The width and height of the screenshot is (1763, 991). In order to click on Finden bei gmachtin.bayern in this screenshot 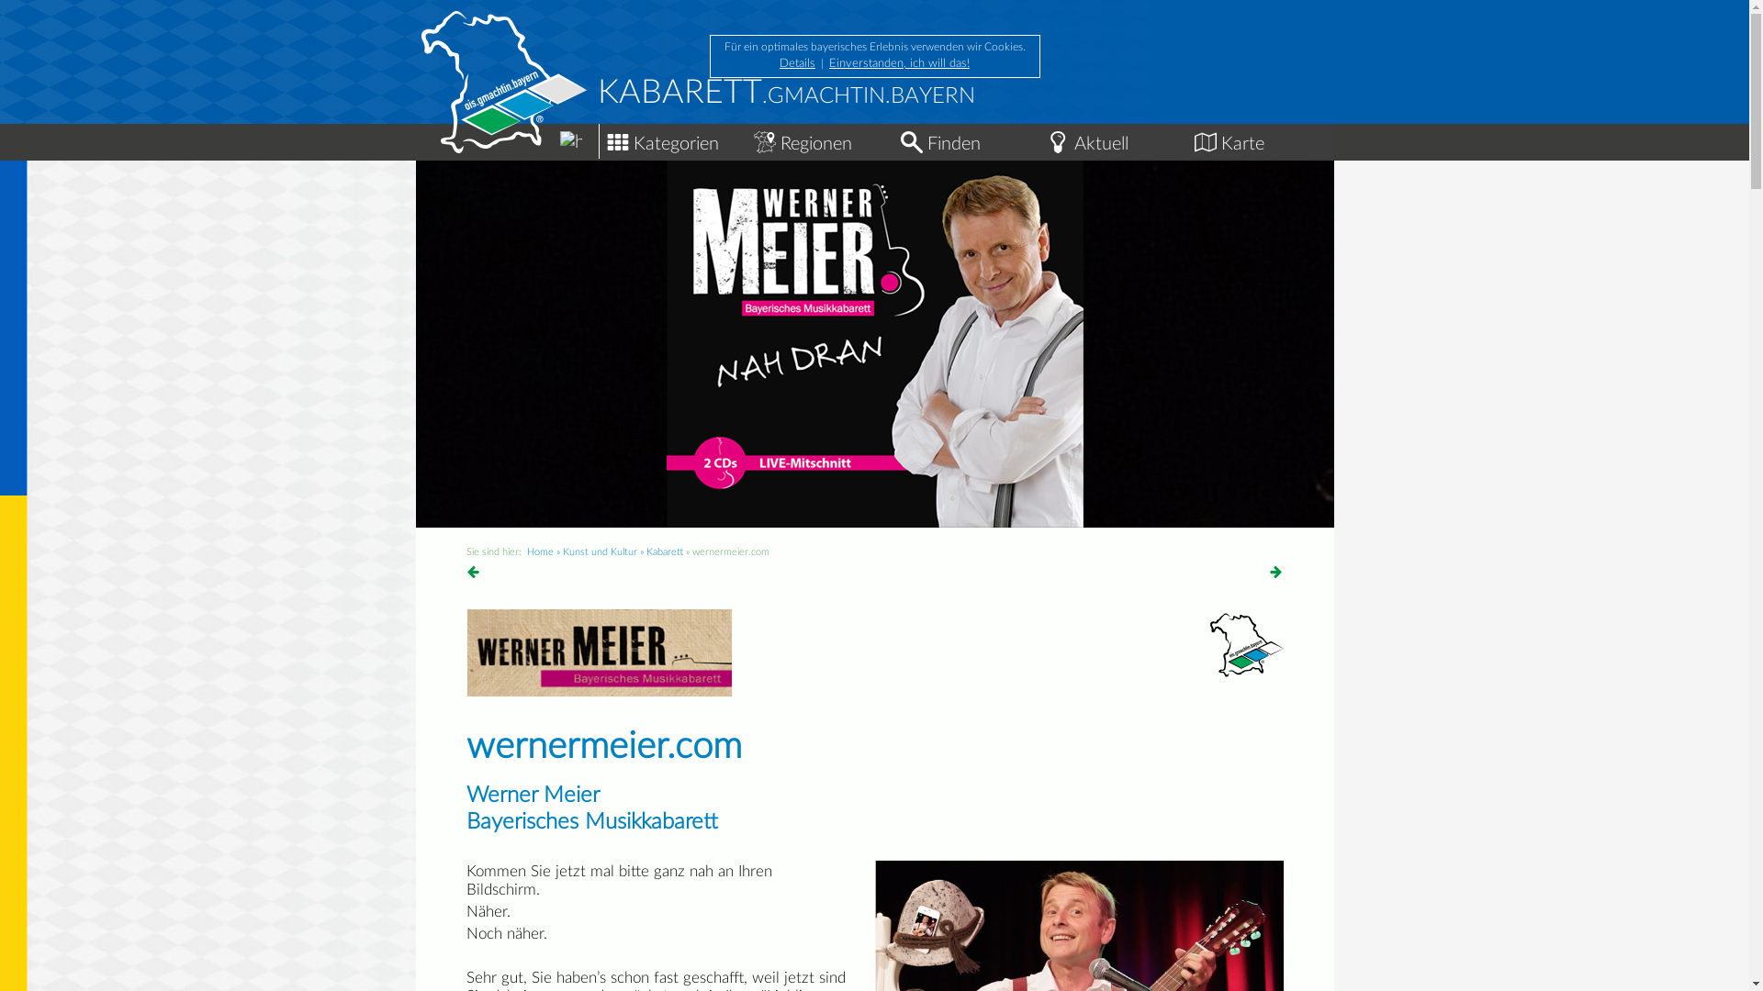, I will do `click(911, 142)`.